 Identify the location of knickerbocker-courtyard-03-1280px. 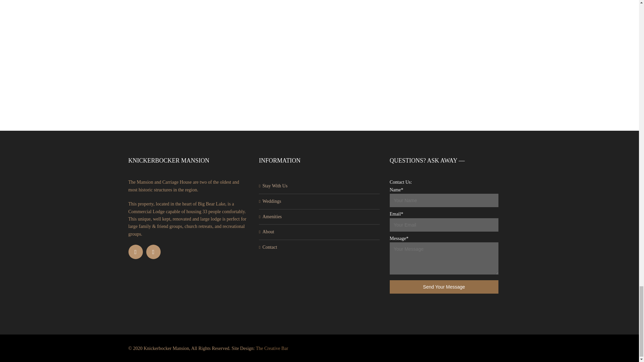
(70, 83).